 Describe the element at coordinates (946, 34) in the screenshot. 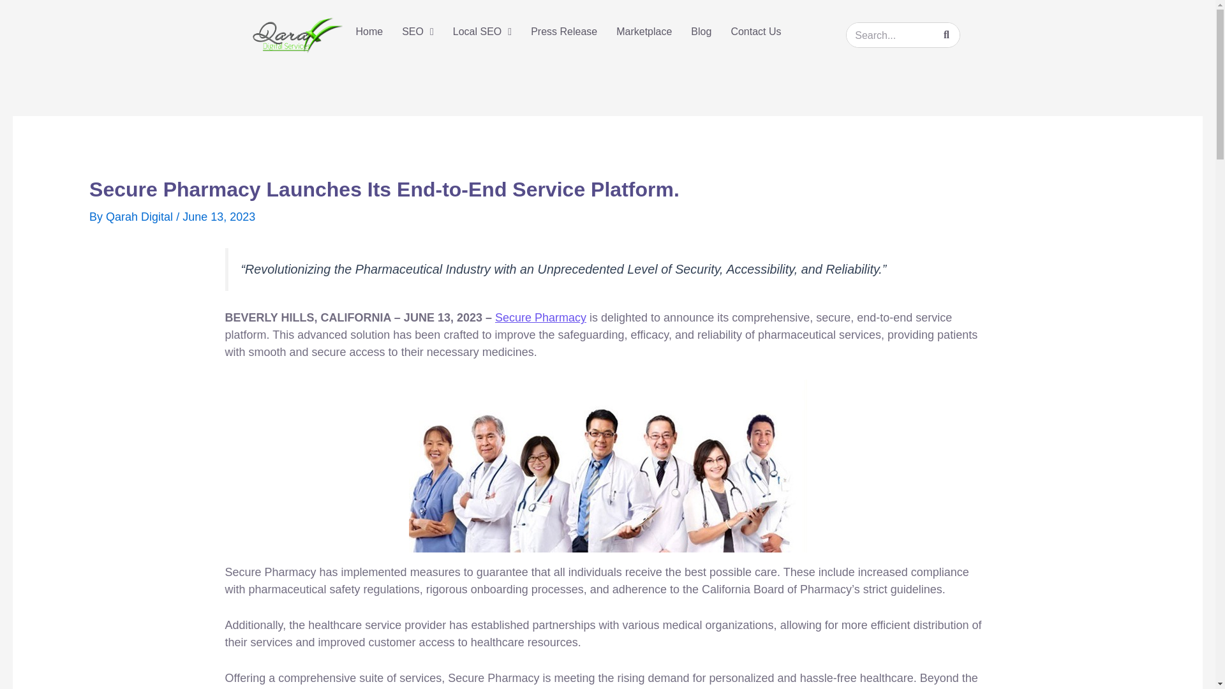

I see `Search` at that location.